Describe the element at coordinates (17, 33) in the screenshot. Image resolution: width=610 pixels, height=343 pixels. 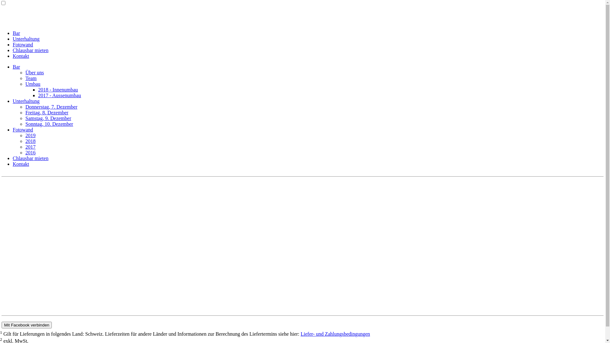
I see `Bar` at that location.